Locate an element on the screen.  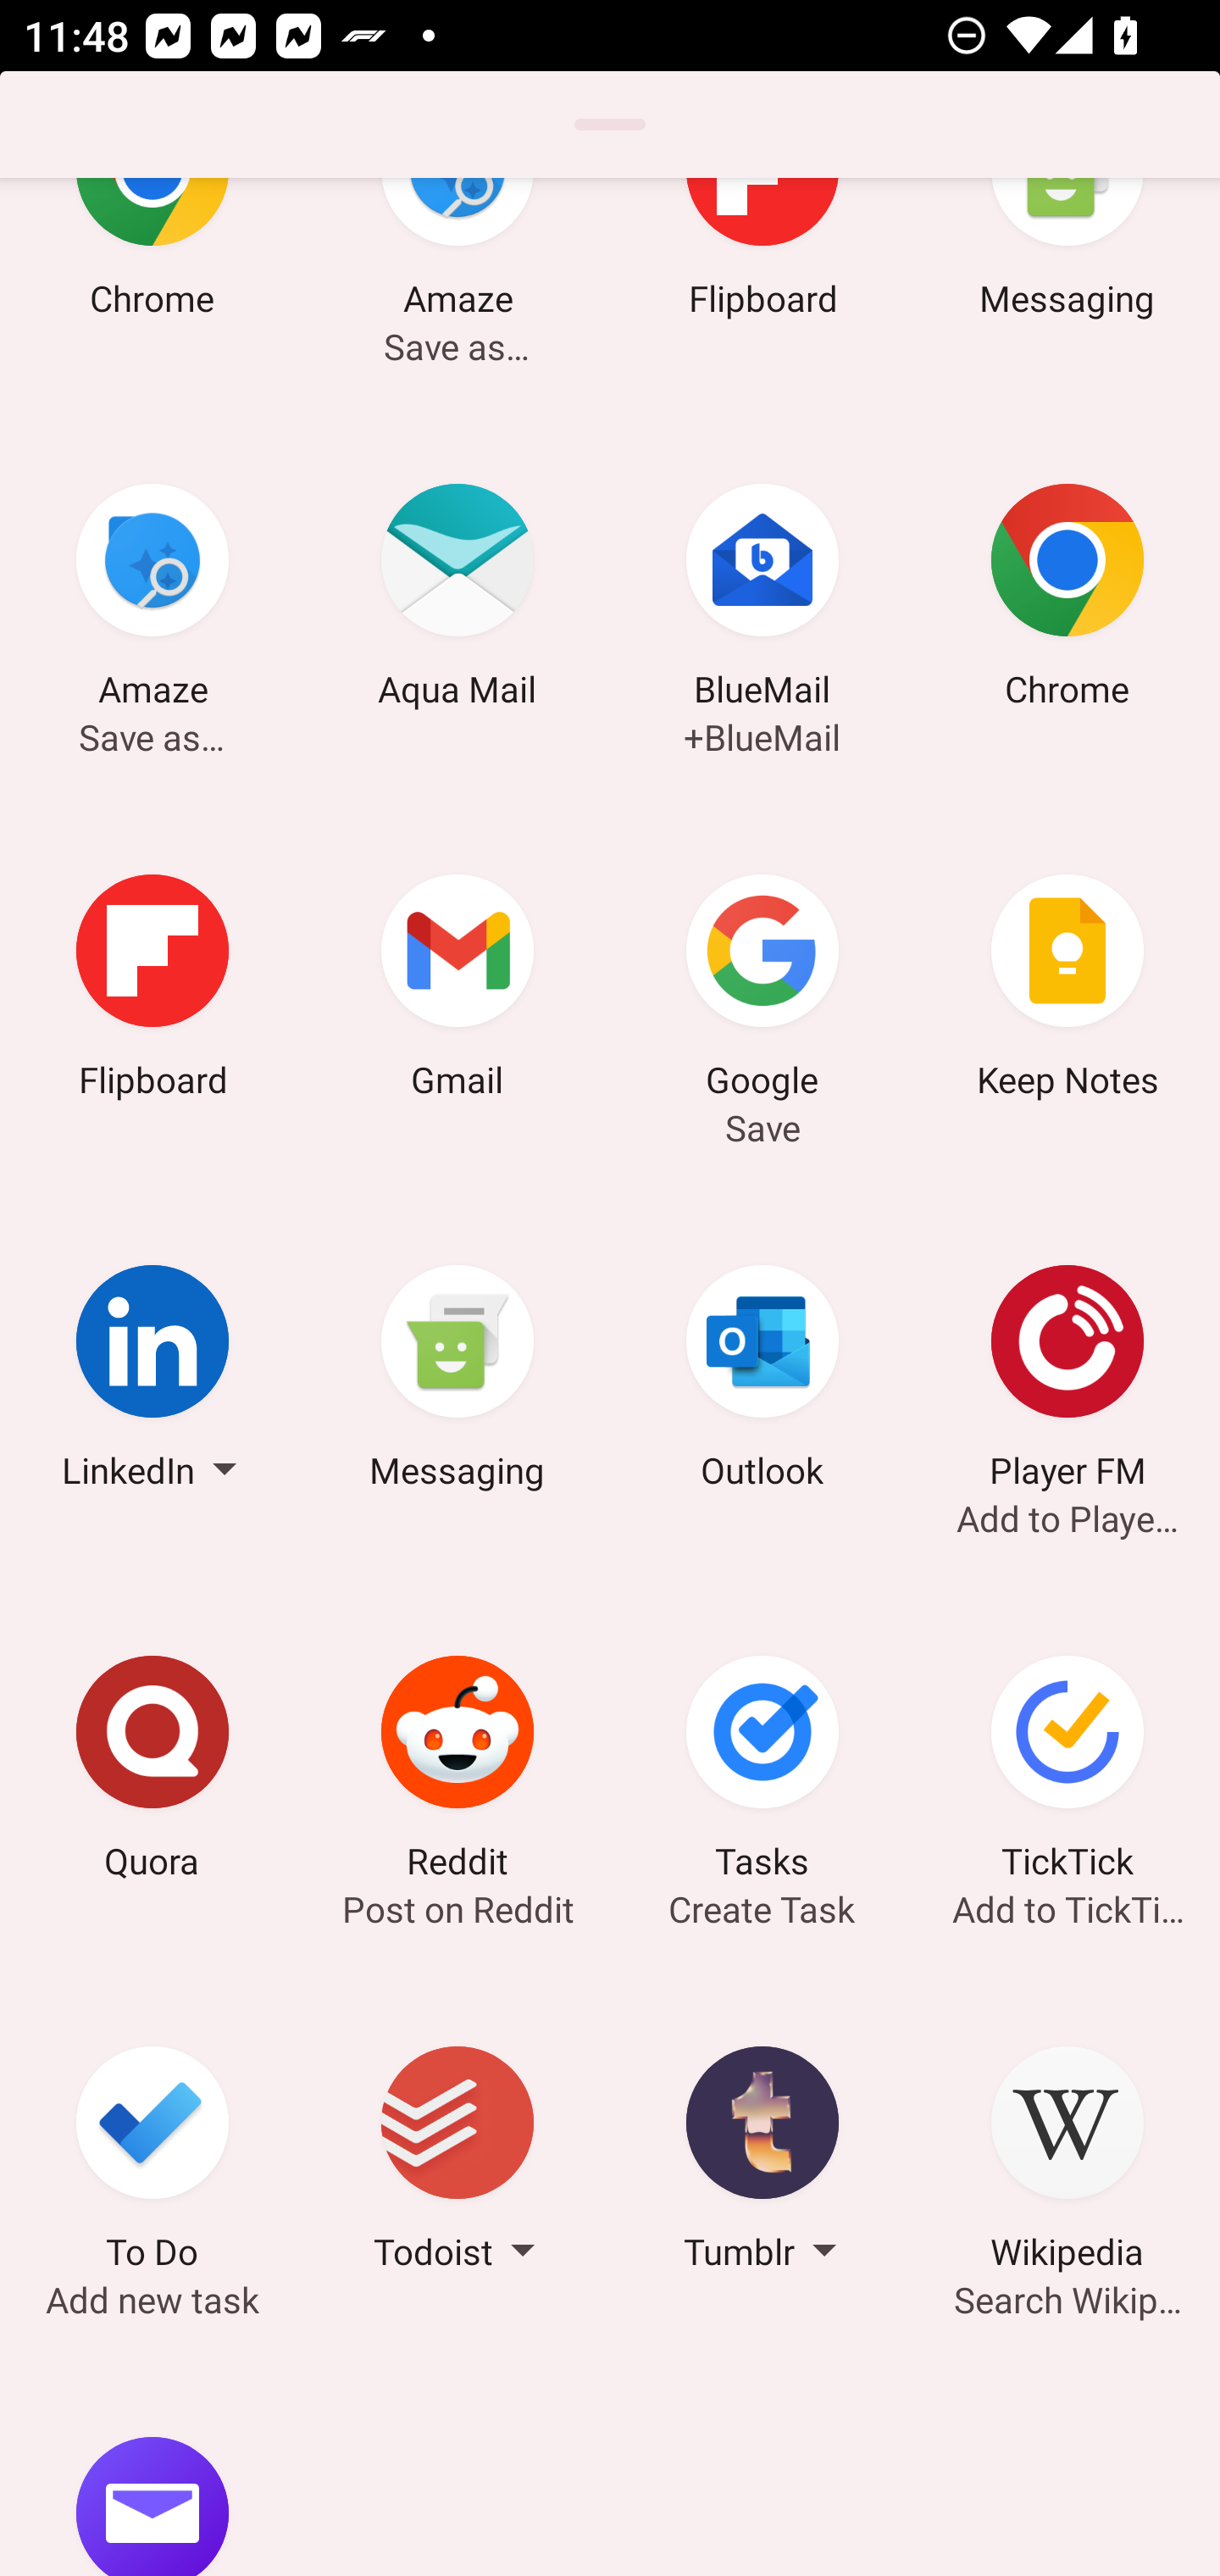
TickTick Add to TickTick is located at coordinates (1067, 1772).